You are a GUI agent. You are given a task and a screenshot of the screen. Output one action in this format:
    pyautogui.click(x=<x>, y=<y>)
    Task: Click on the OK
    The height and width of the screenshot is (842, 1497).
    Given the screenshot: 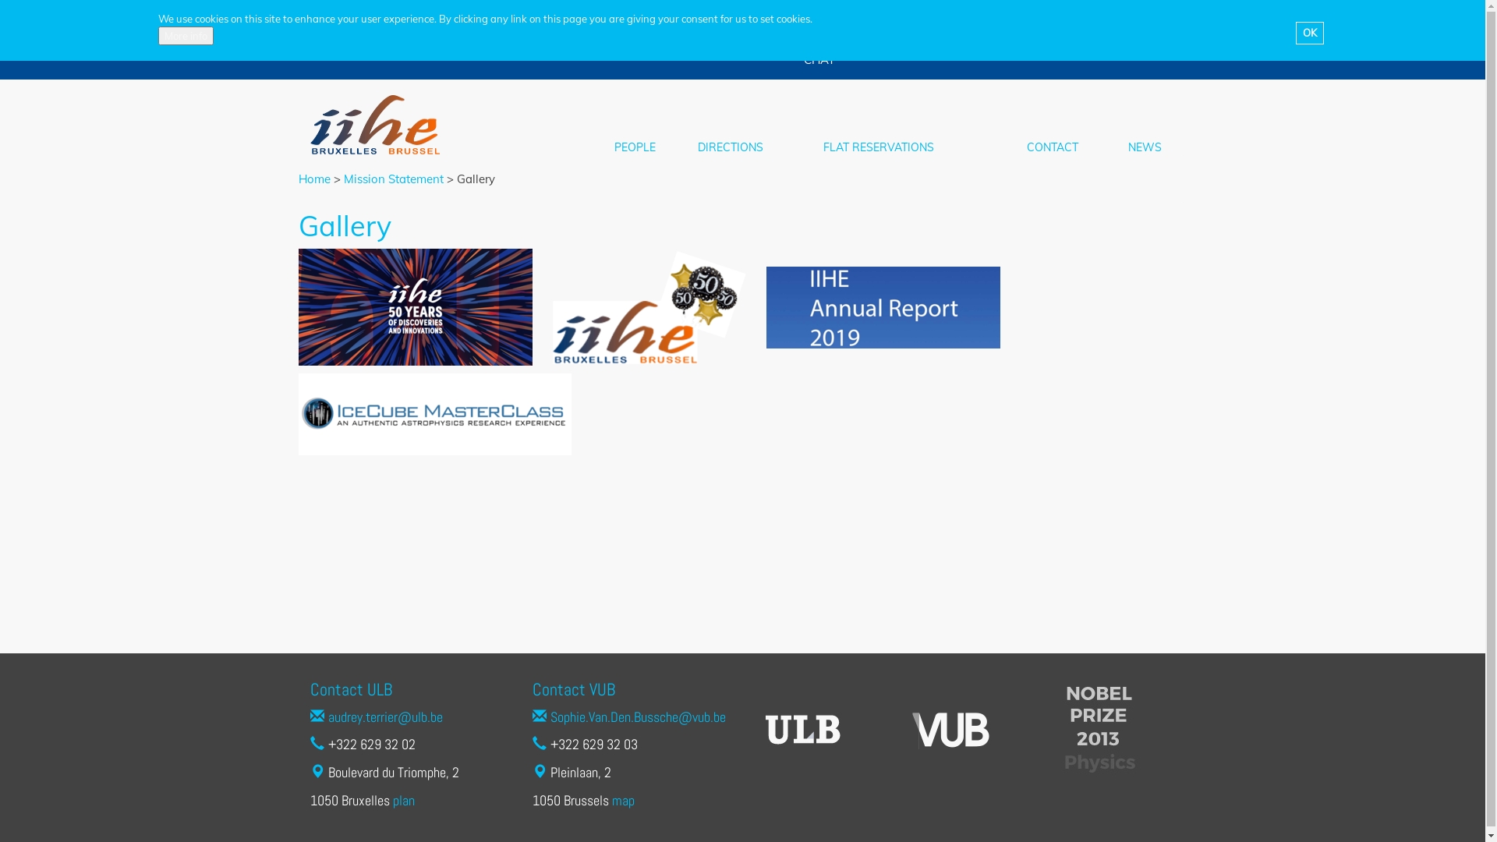 What is the action you would take?
    pyautogui.click(x=1310, y=33)
    